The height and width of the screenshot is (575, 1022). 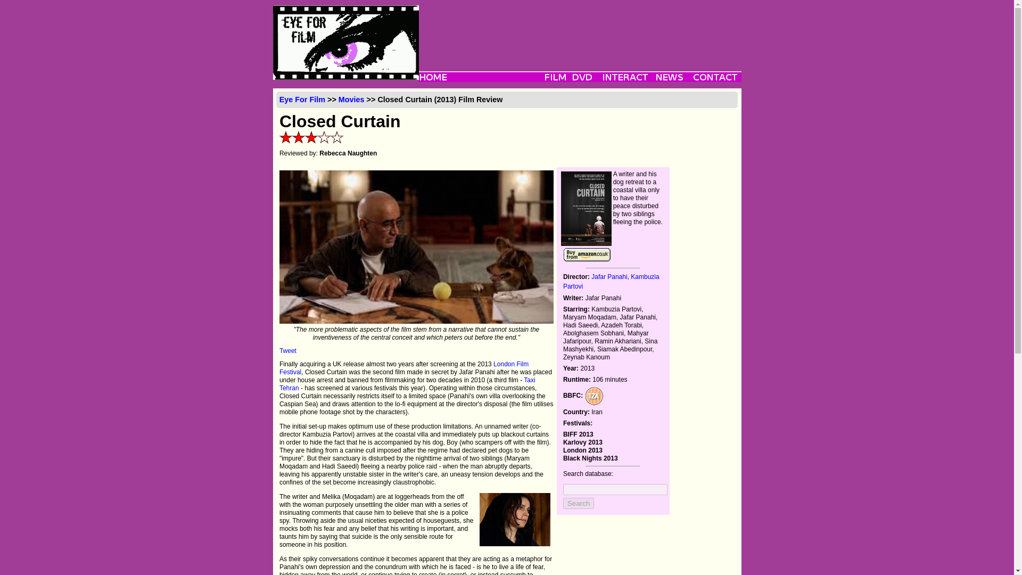 What do you see at coordinates (578, 503) in the screenshot?
I see `Search` at bounding box center [578, 503].